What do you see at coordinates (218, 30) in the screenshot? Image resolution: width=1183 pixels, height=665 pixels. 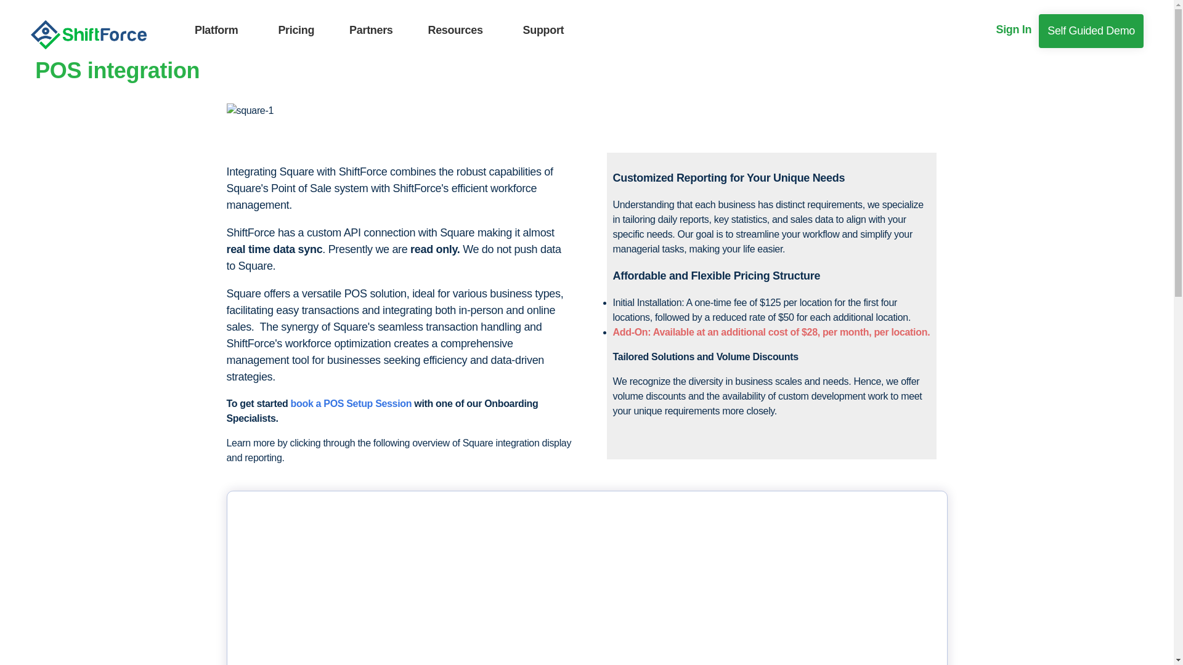 I see `Platform` at bounding box center [218, 30].